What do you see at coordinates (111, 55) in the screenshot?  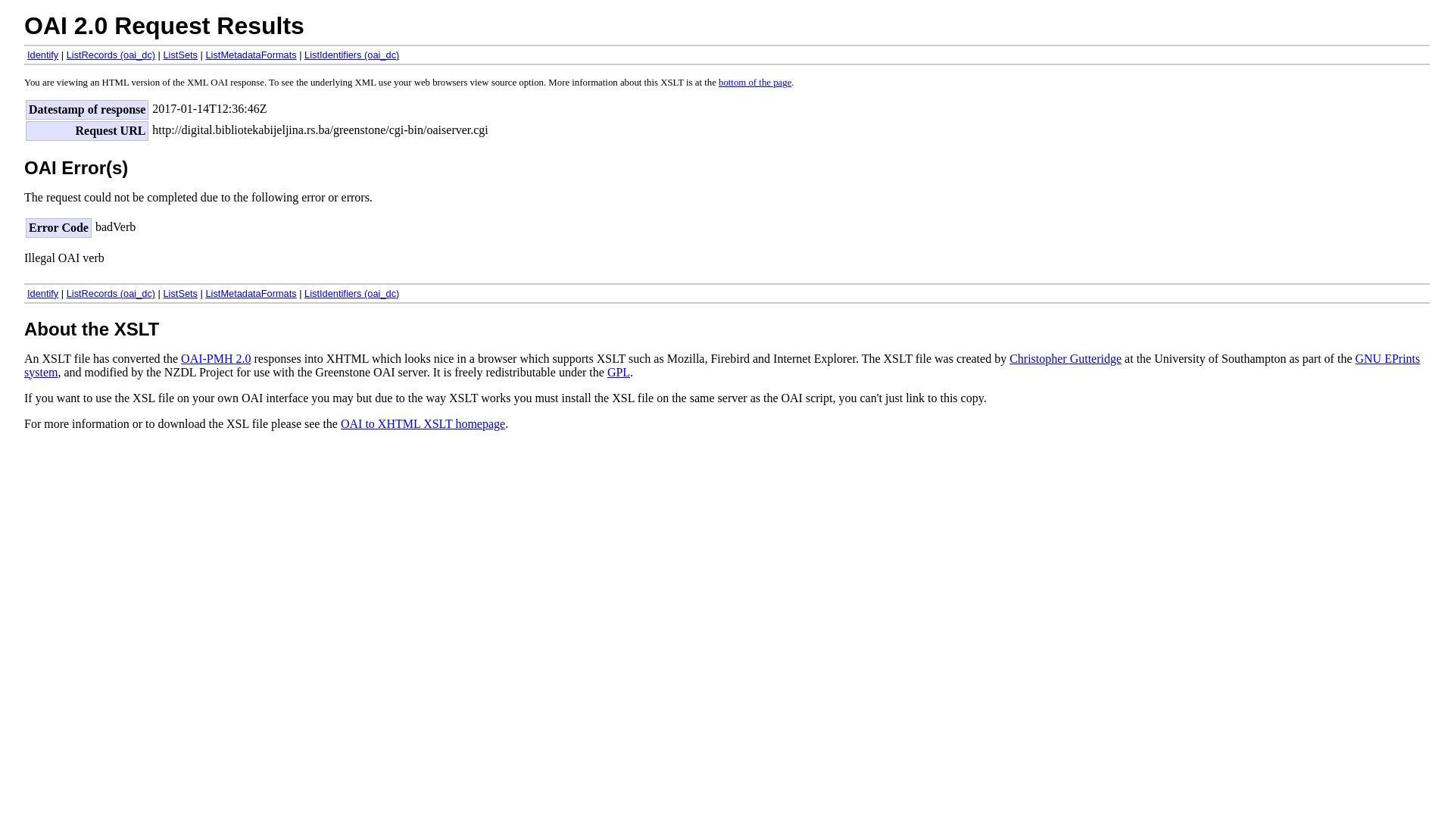 I see `ListRecords (oai_dc)` at bounding box center [111, 55].